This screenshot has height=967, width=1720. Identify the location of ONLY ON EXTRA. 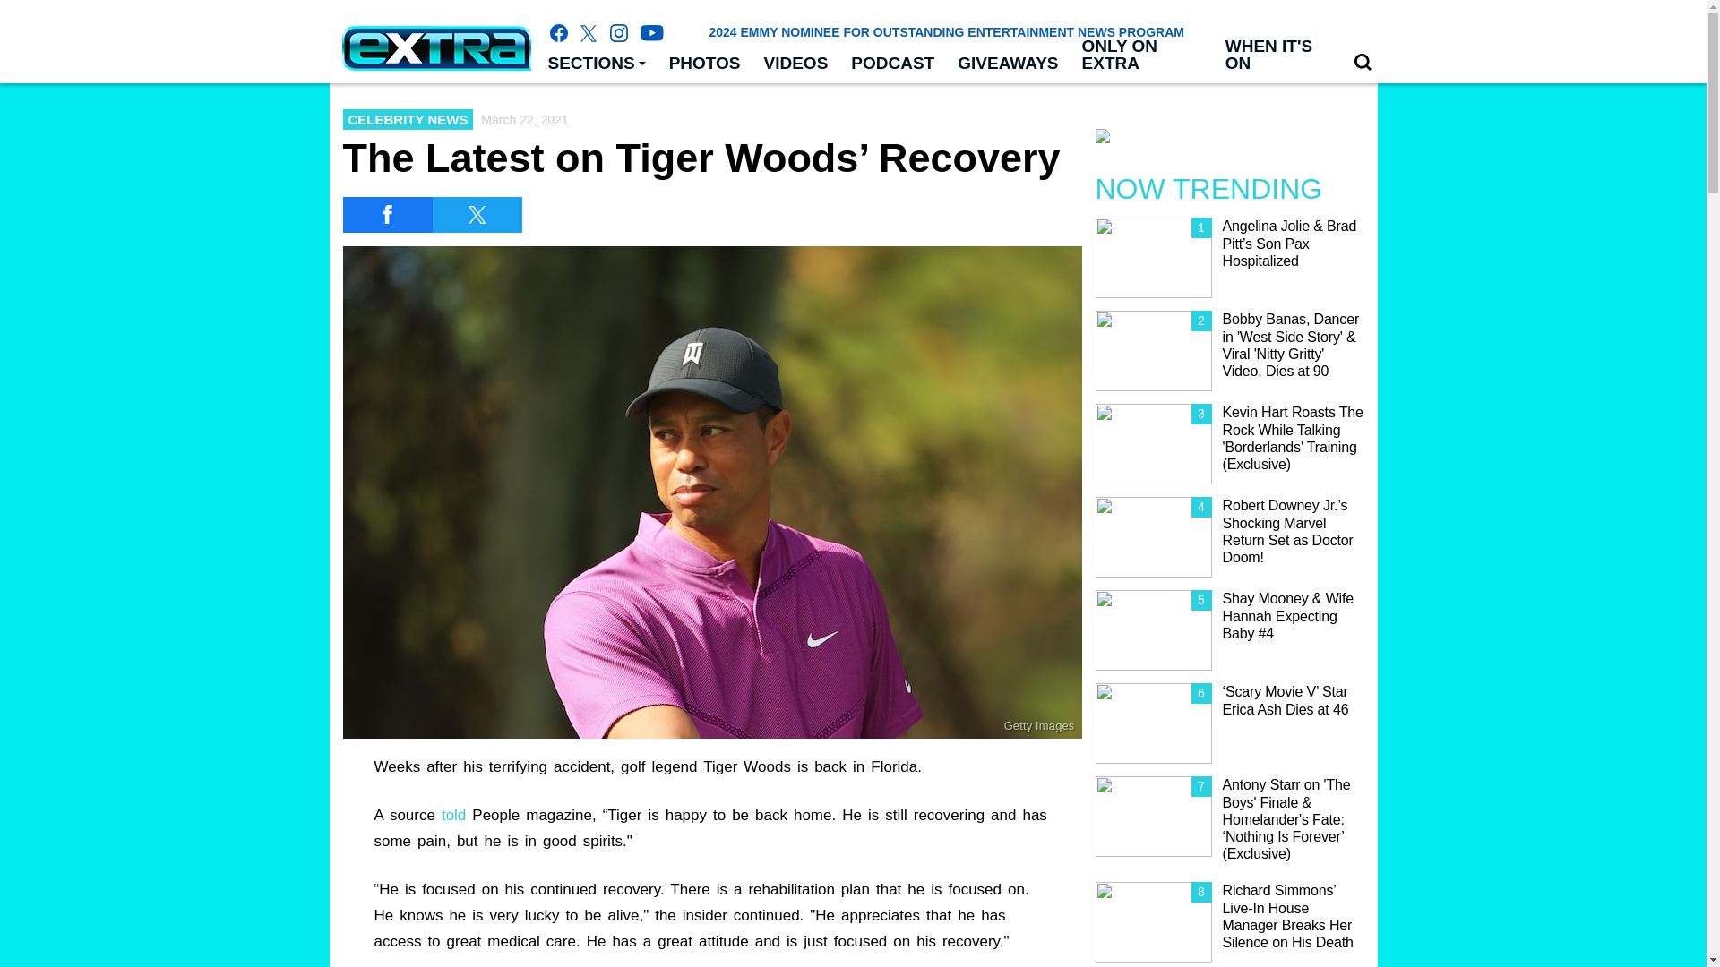
(1141, 56).